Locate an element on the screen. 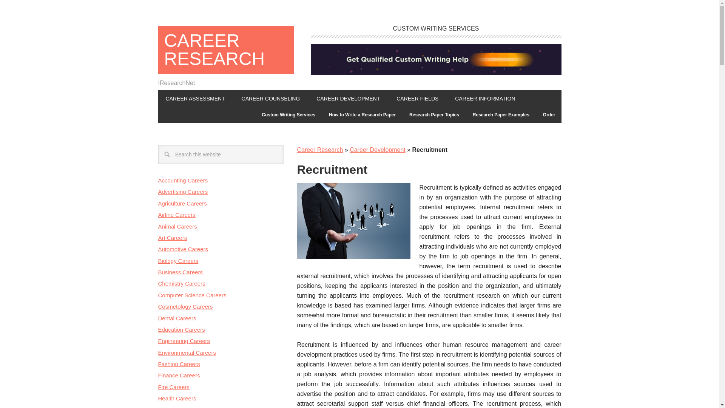 The width and height of the screenshot is (725, 408). Advertising Careers is located at coordinates (183, 192).